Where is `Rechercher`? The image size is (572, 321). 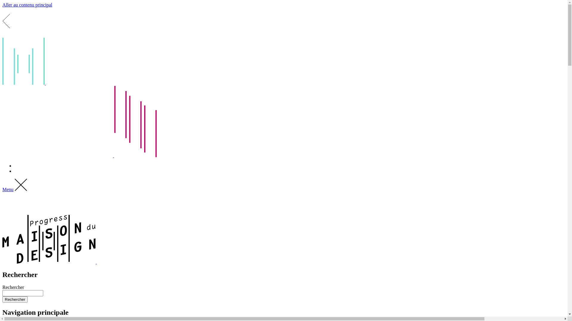 Rechercher is located at coordinates (15, 299).